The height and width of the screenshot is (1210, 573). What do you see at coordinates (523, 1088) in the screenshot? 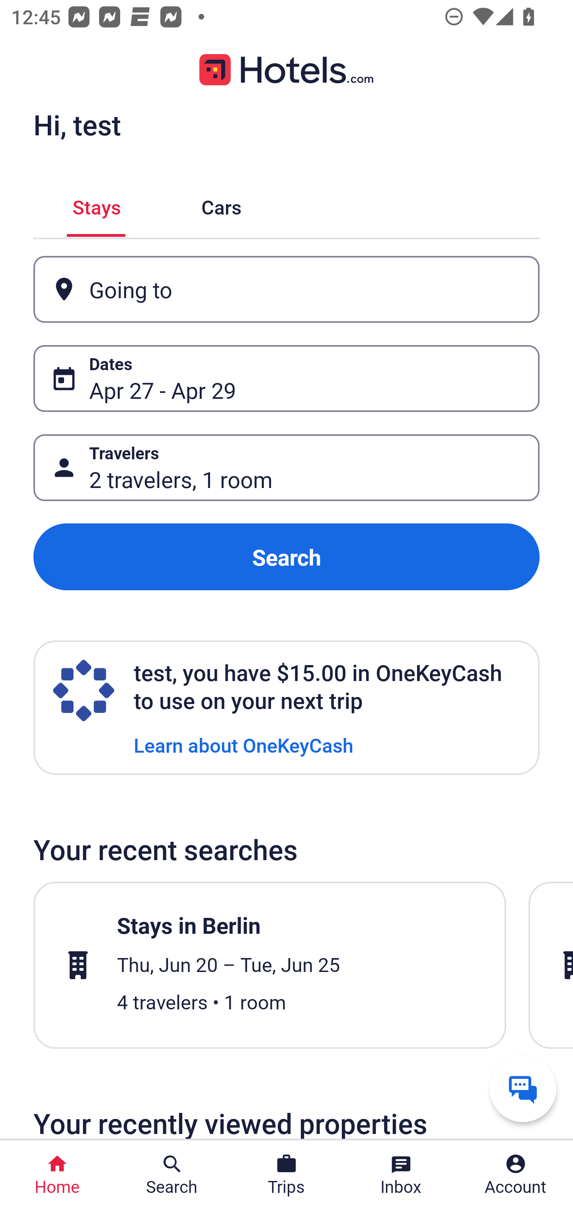
I see `Get help from a virtual agent` at bounding box center [523, 1088].